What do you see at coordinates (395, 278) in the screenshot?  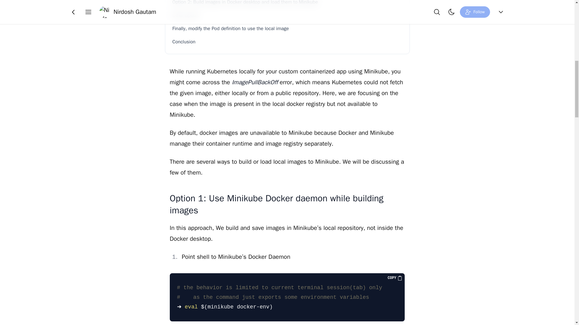 I see `COPY` at bounding box center [395, 278].